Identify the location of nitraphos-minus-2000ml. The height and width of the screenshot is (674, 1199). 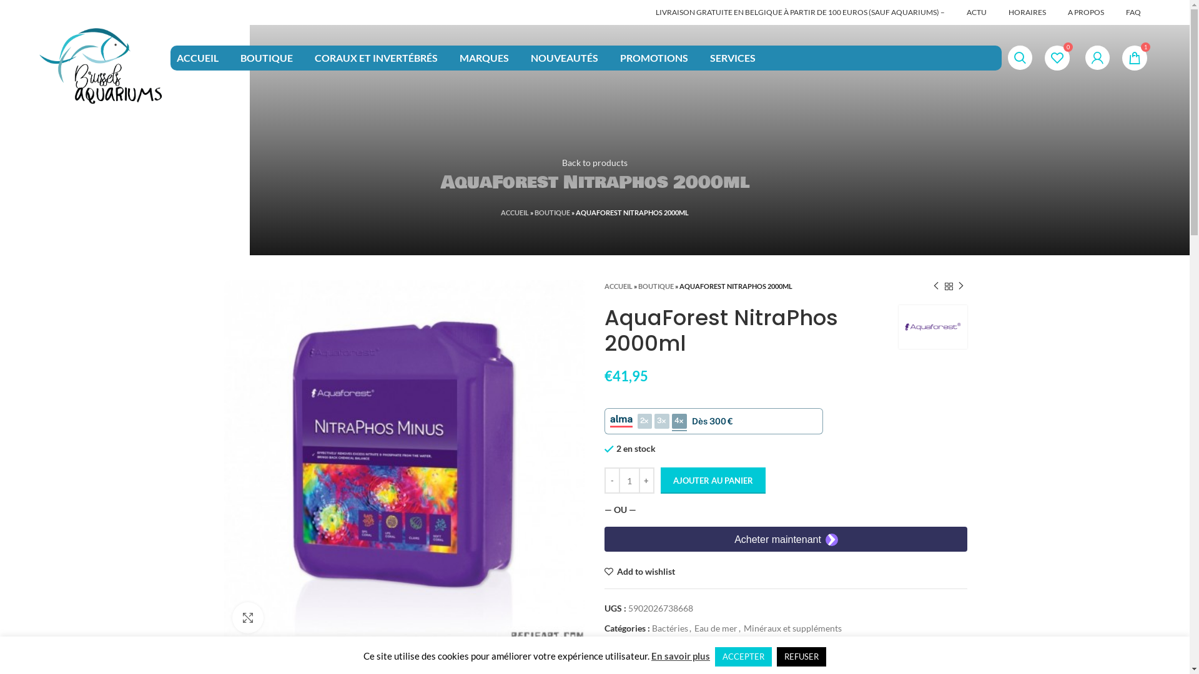
(403, 461).